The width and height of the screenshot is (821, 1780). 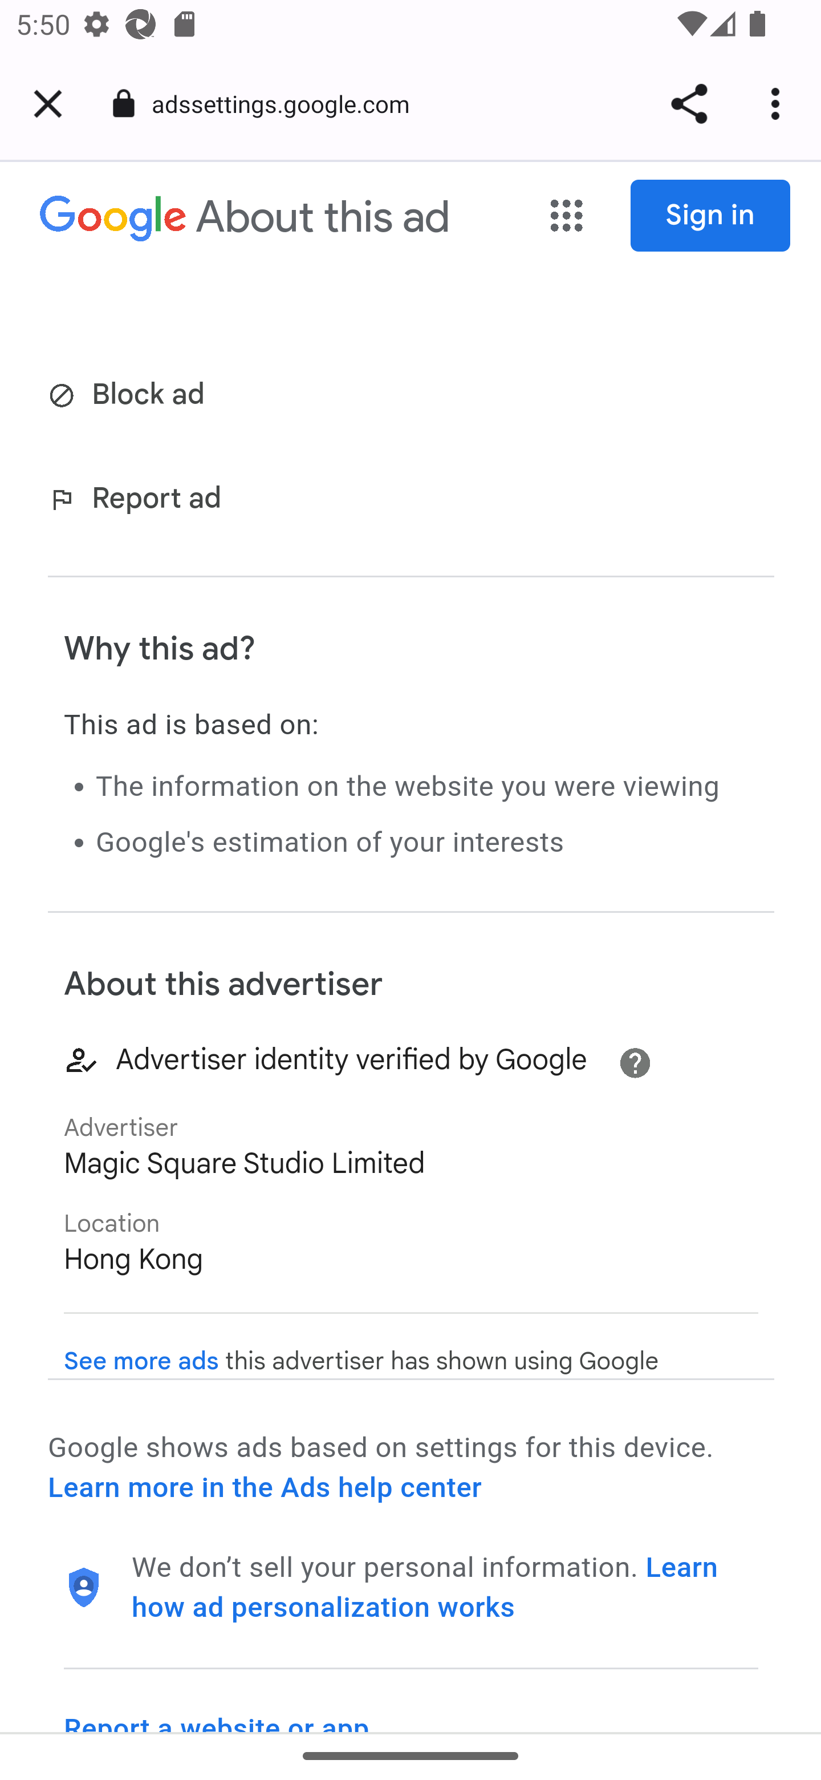 What do you see at coordinates (141, 1361) in the screenshot?
I see `See more ads (opens in new tab) See more ads` at bounding box center [141, 1361].